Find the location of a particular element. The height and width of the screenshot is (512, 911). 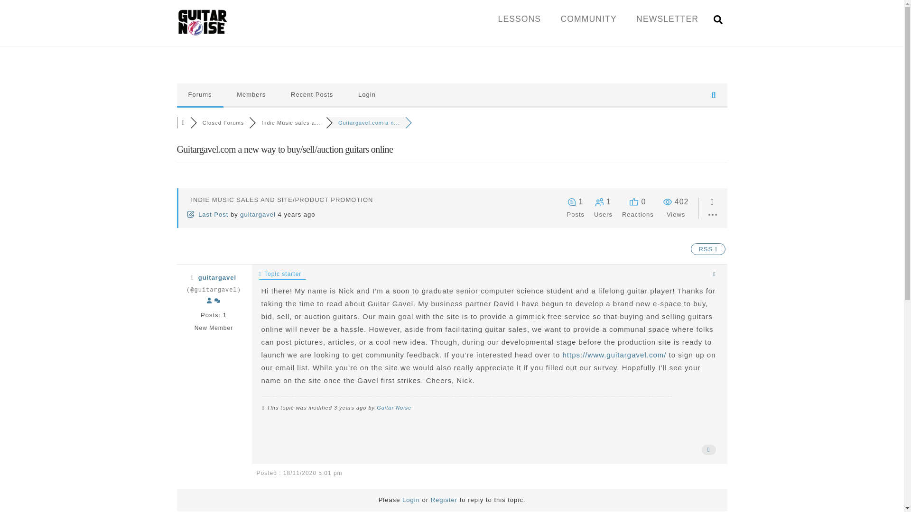

Topic RSS Feed is located at coordinates (708, 249).